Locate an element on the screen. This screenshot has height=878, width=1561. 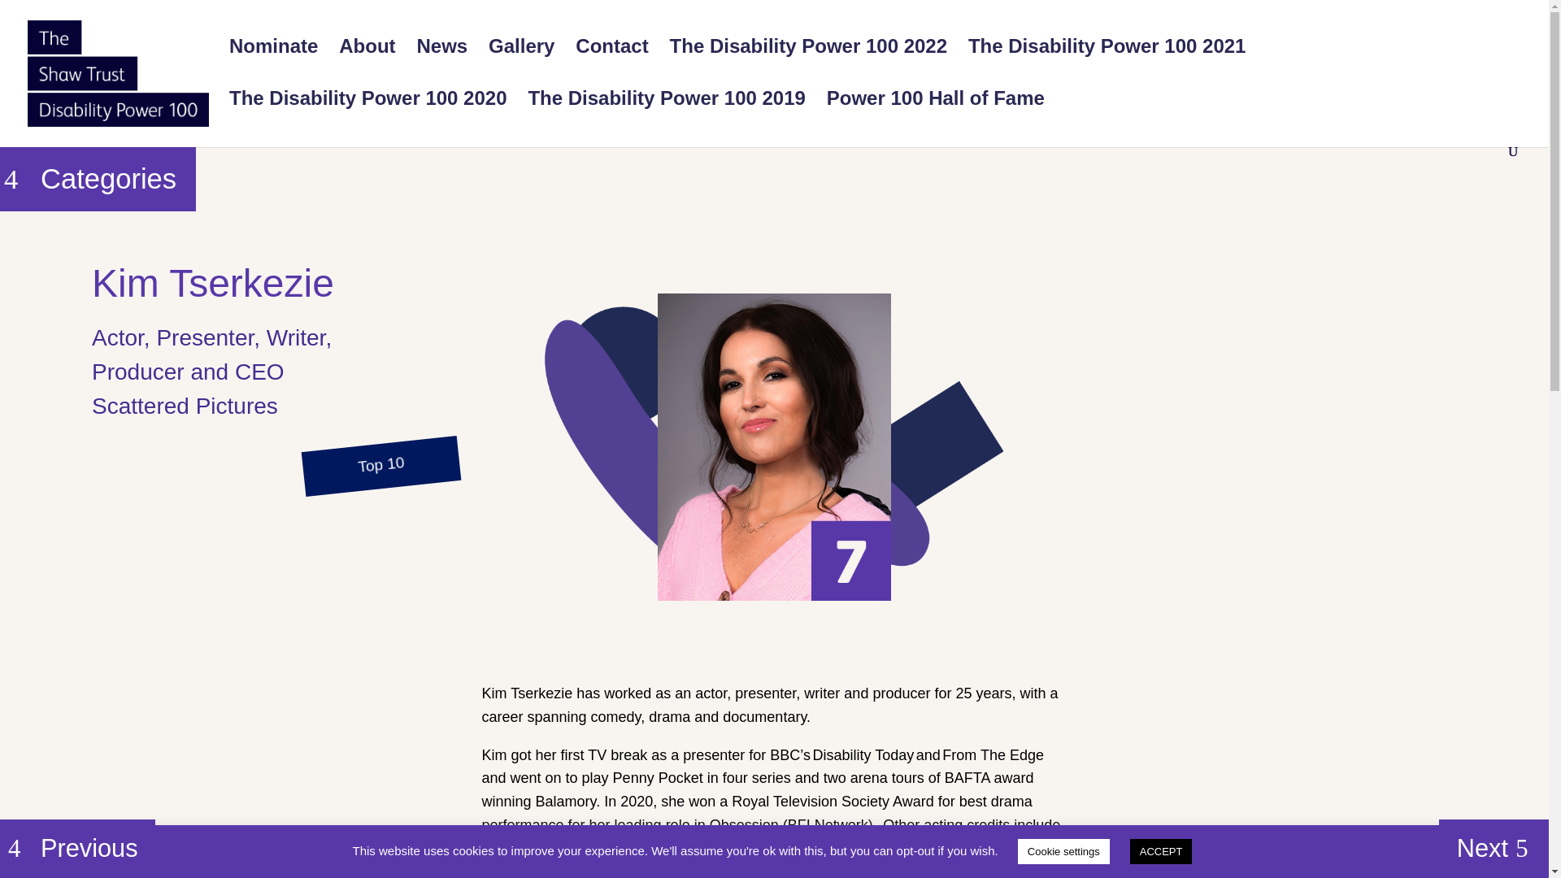
Categories is located at coordinates (89, 176).